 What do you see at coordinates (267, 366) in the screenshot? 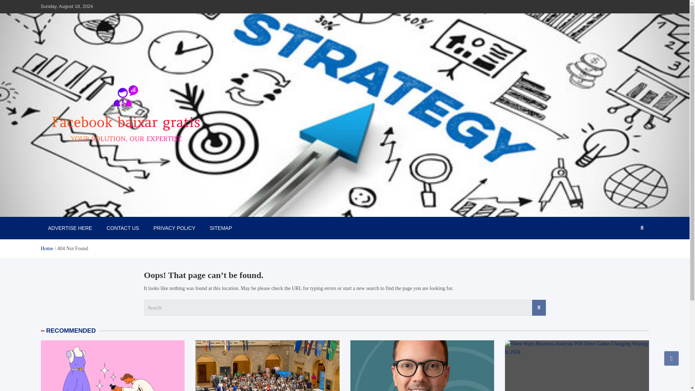
I see `Digital Transformation Takes Root at USDA` at bounding box center [267, 366].